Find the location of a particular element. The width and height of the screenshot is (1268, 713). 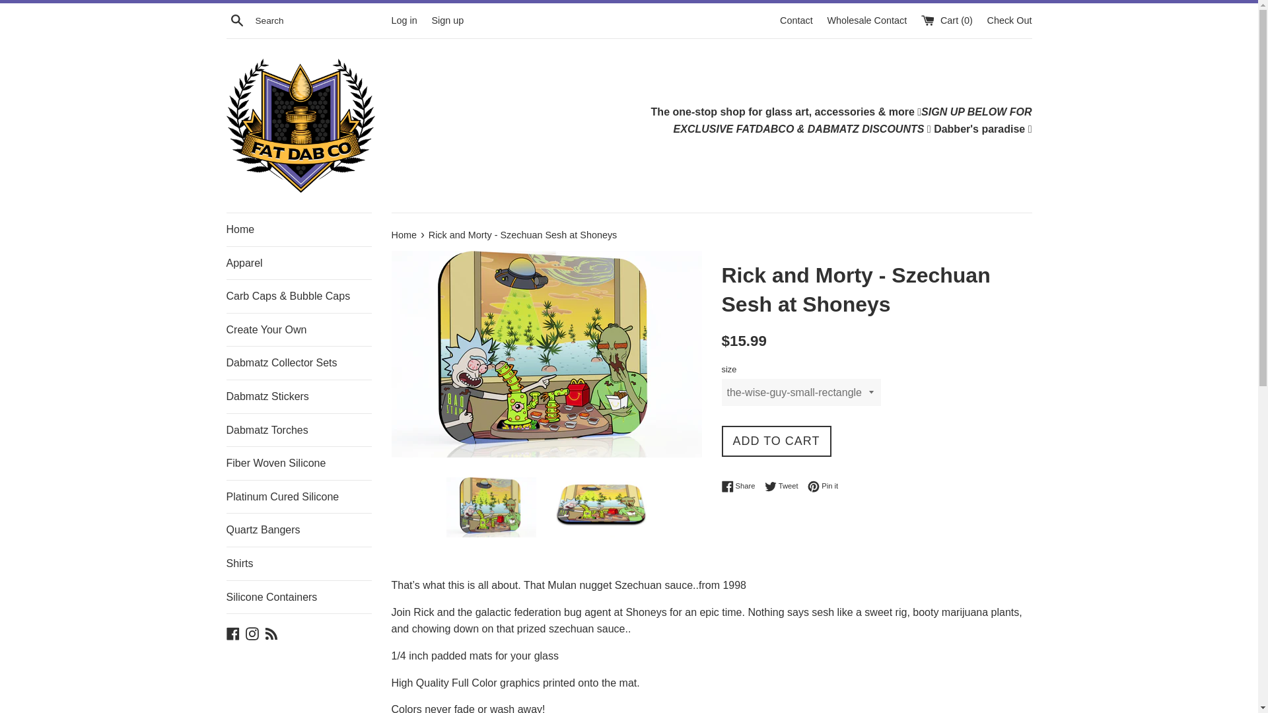

Fiber Woven Silicone is located at coordinates (823, 486).